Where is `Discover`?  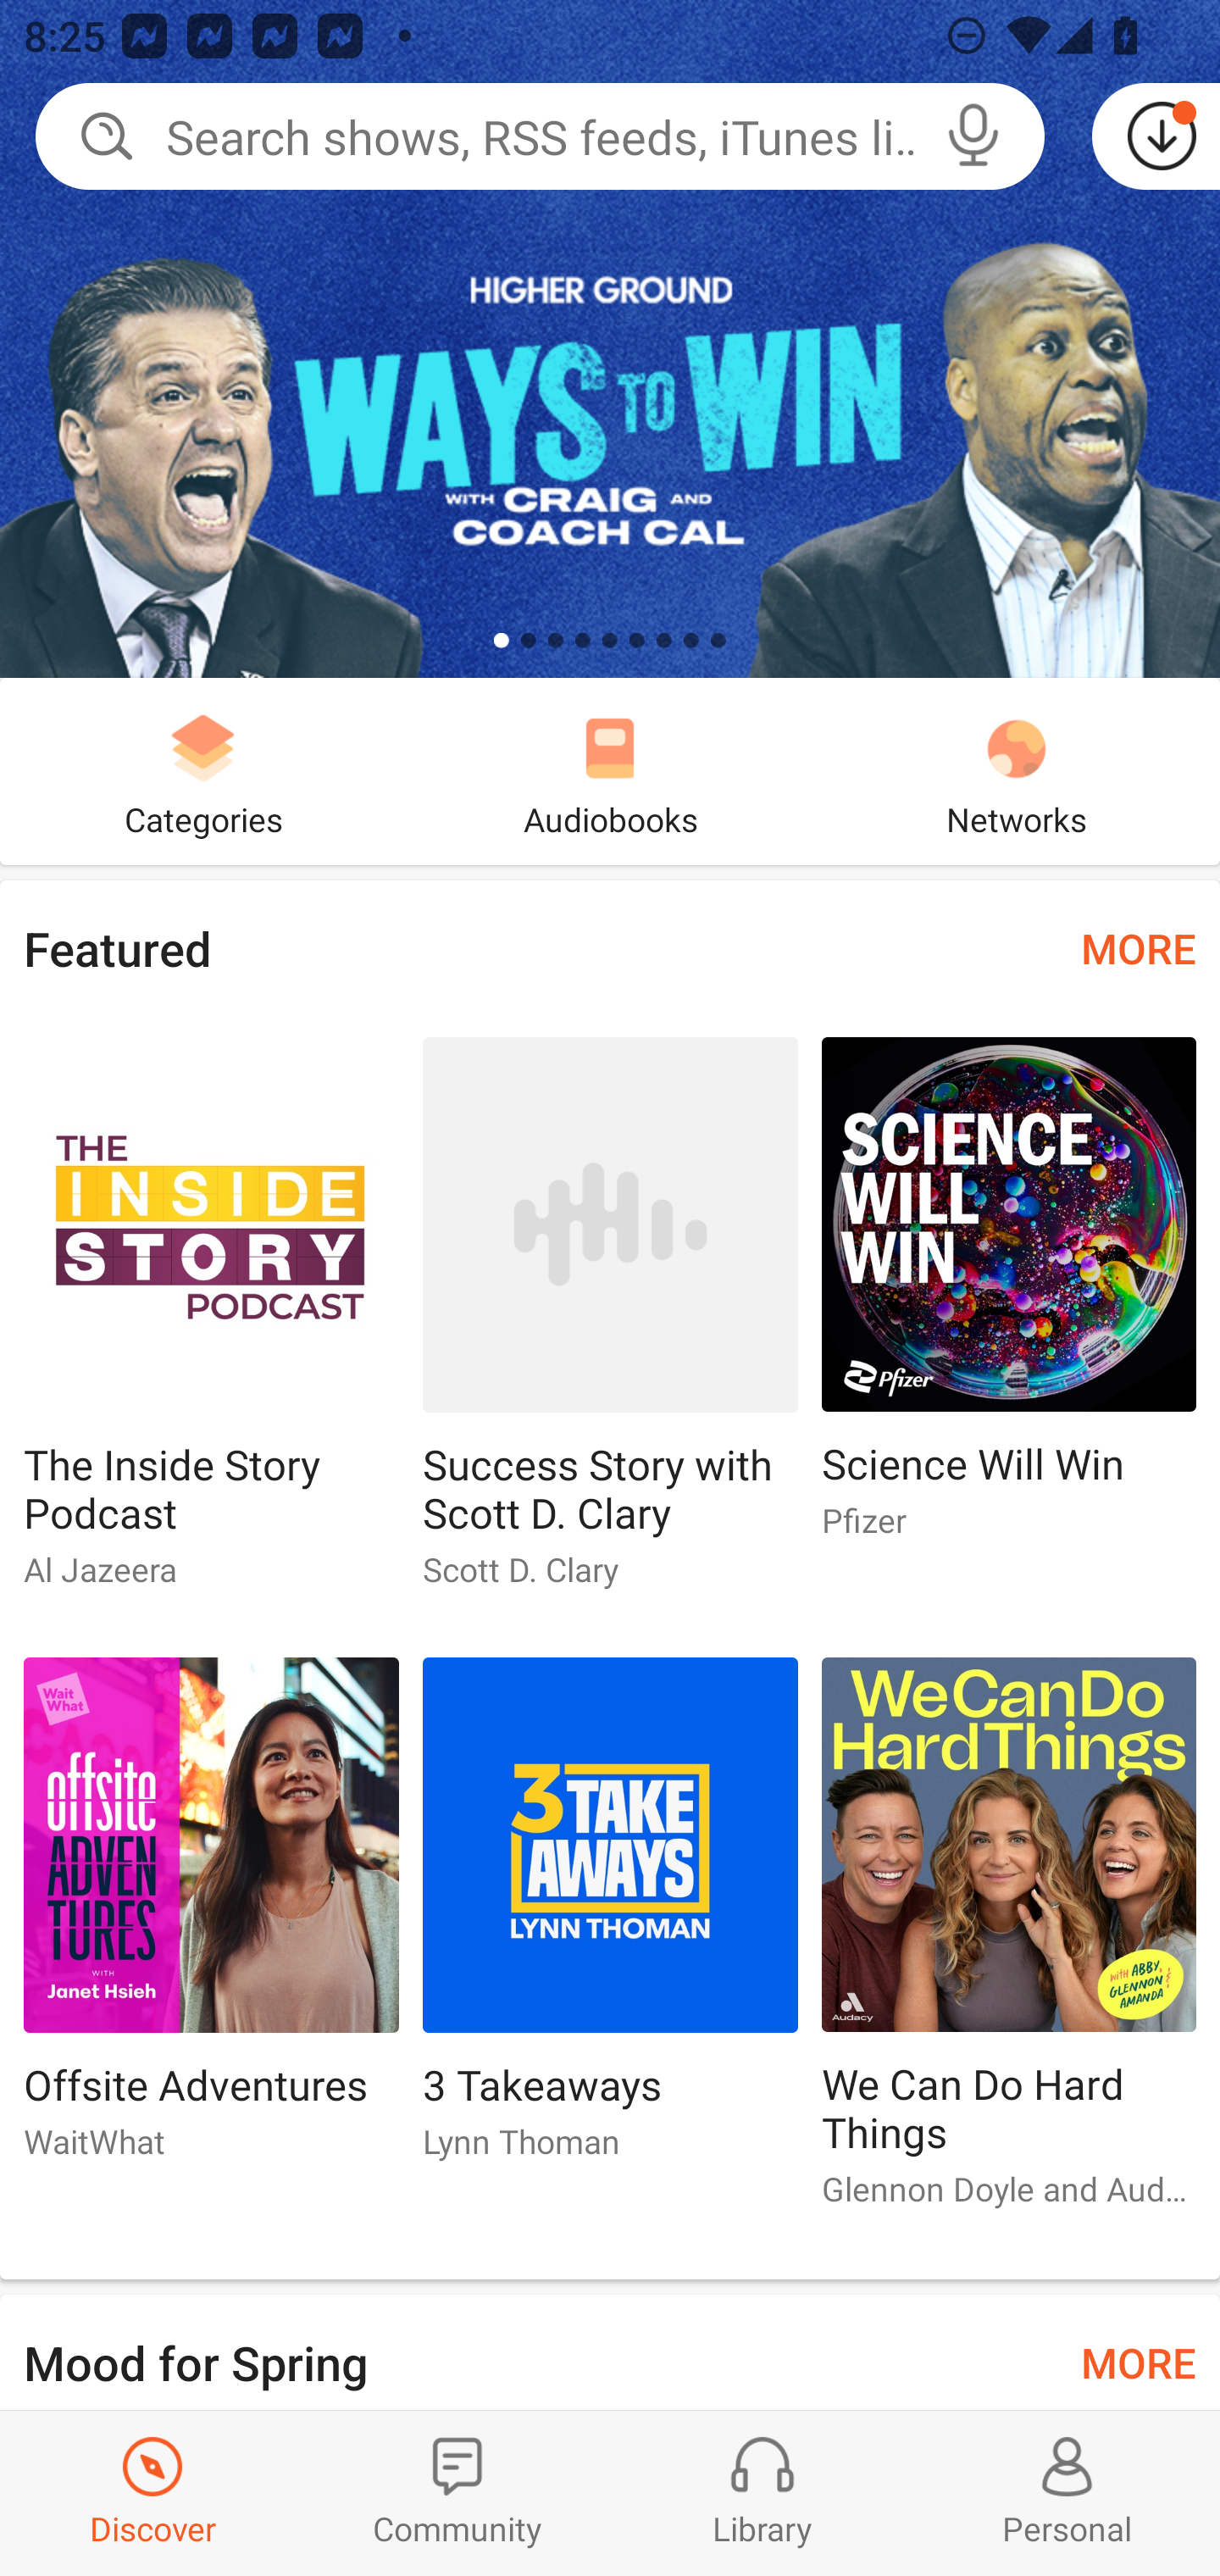 Discover is located at coordinates (152, 2493).